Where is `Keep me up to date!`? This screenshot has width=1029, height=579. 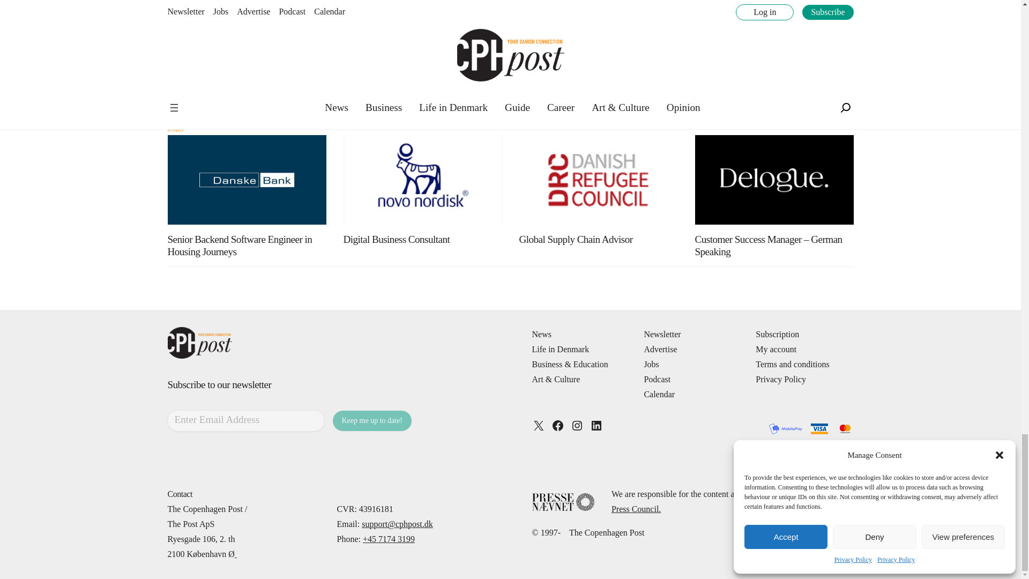
Keep me up to date! is located at coordinates (372, 420).